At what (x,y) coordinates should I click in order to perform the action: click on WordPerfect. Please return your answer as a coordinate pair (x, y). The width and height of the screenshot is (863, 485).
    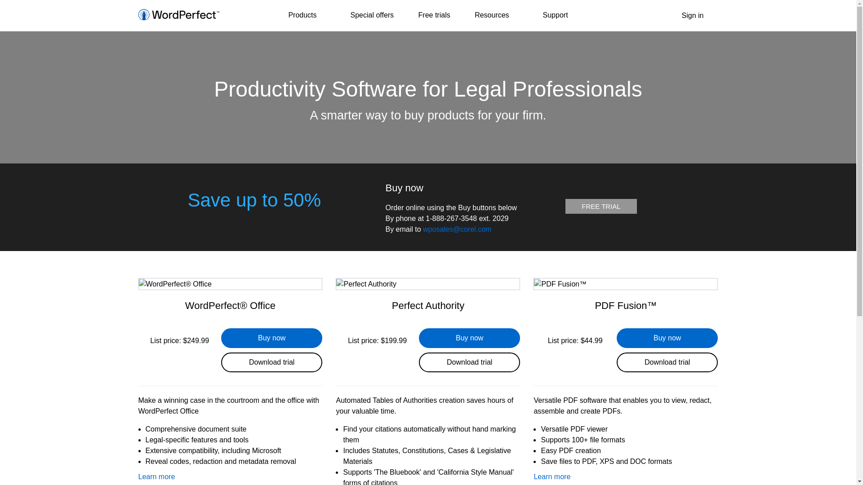
    Looking at the image, I should click on (178, 15).